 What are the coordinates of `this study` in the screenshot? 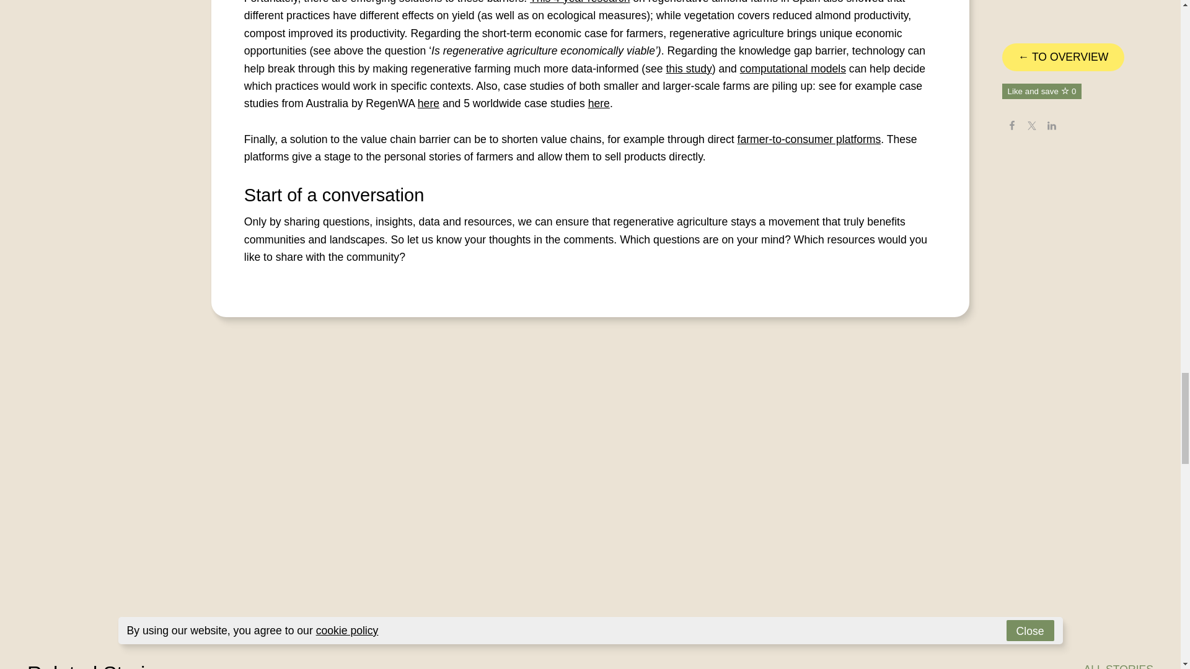 It's located at (688, 68).